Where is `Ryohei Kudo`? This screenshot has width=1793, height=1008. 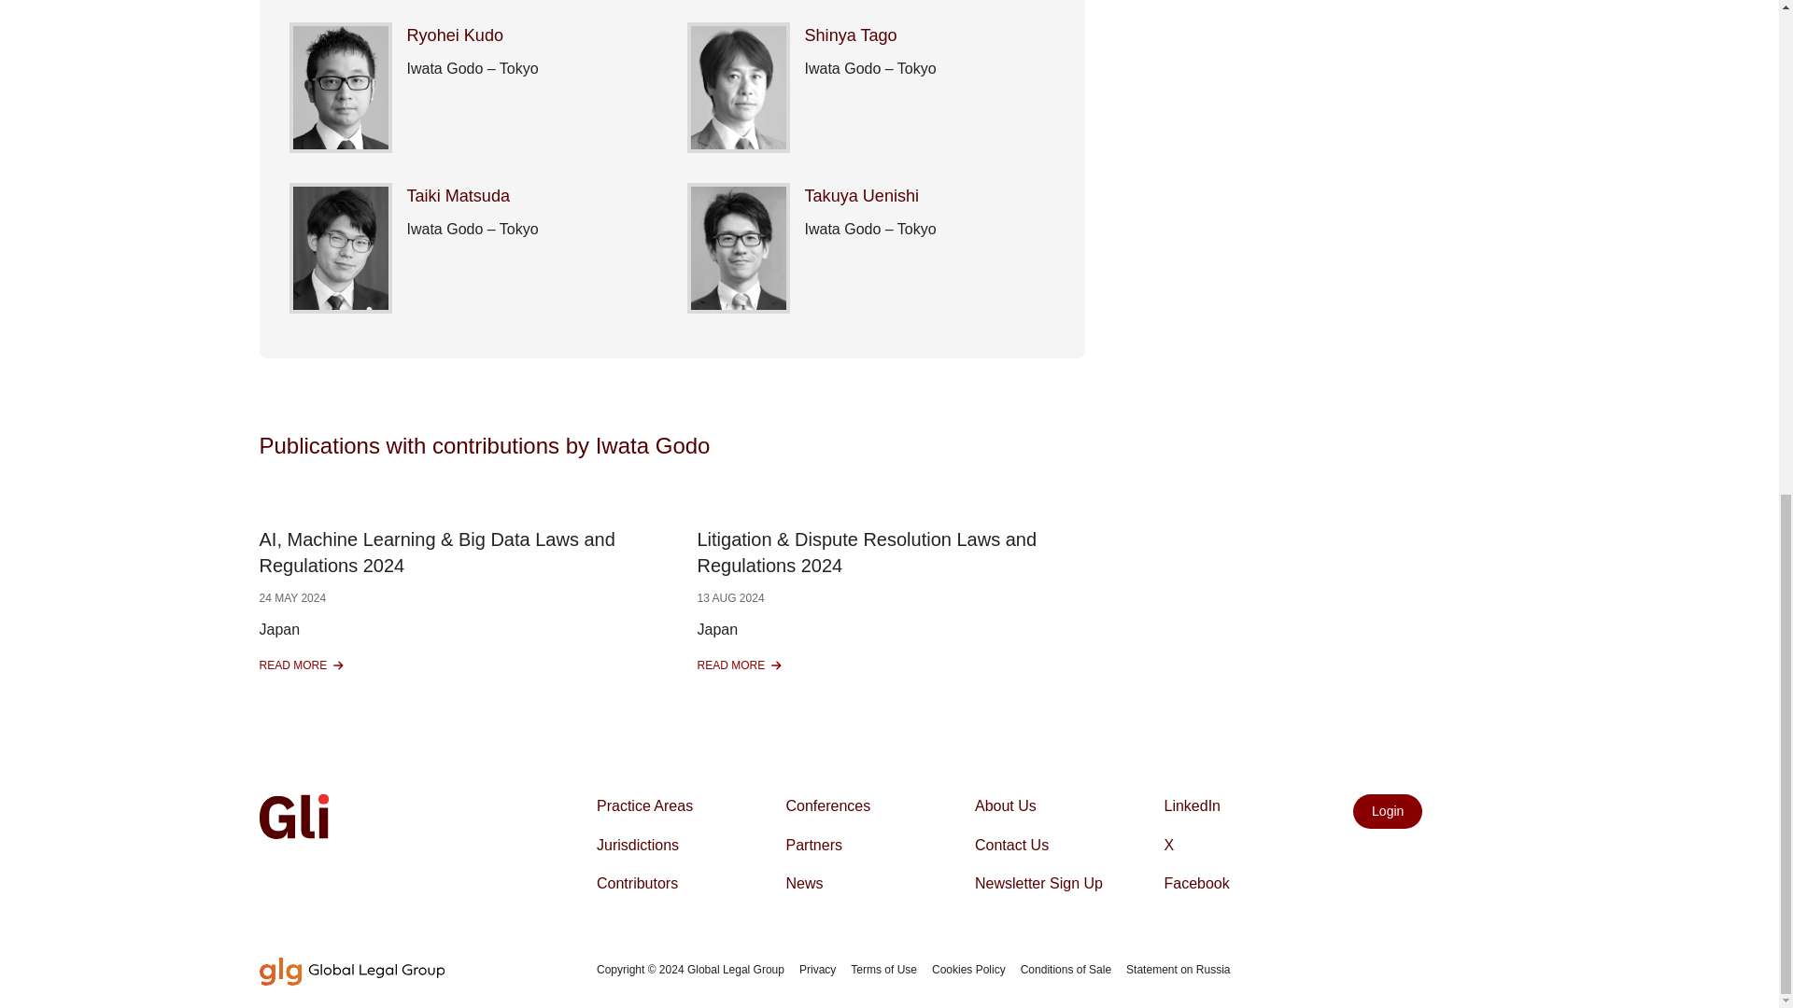
Ryohei Kudo is located at coordinates (455, 35).